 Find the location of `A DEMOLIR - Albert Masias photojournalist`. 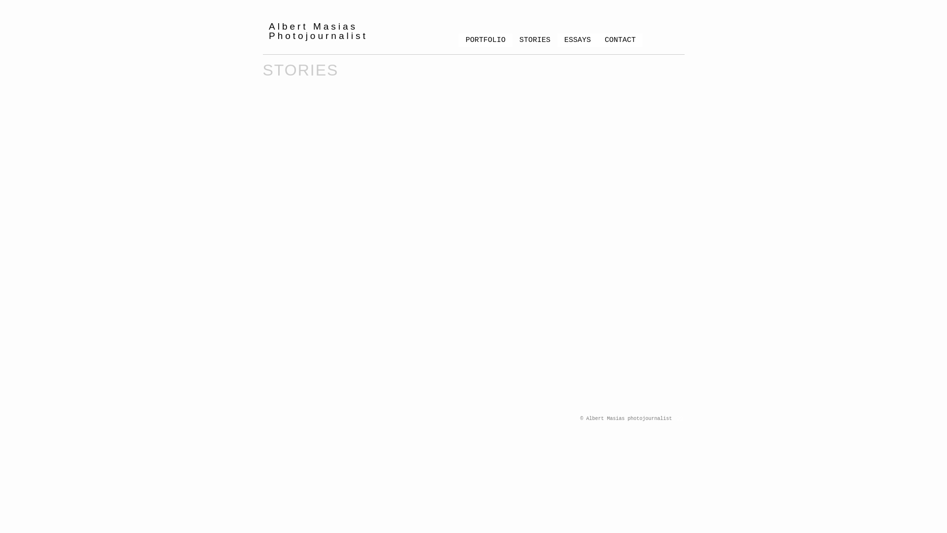

A DEMOLIR - Albert Masias photojournalist is located at coordinates (633, 246).